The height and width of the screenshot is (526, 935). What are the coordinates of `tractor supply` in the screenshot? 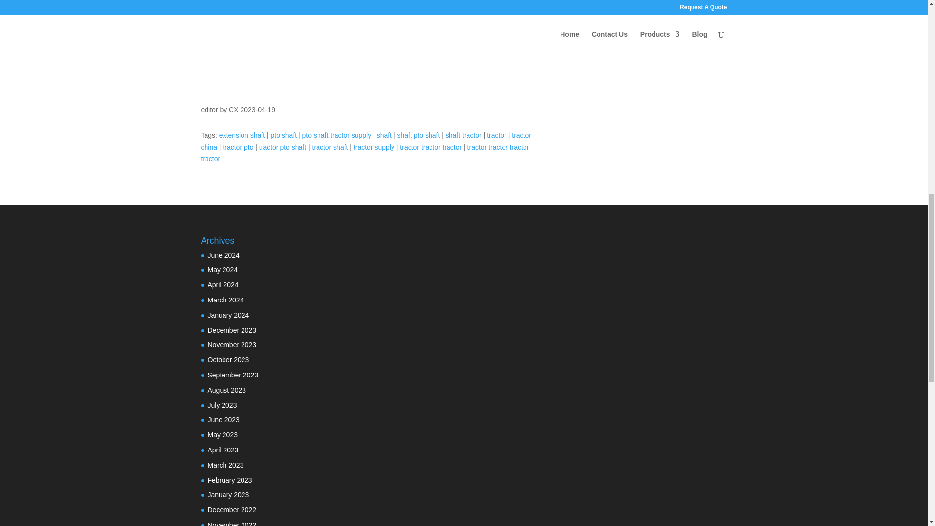 It's located at (374, 147).